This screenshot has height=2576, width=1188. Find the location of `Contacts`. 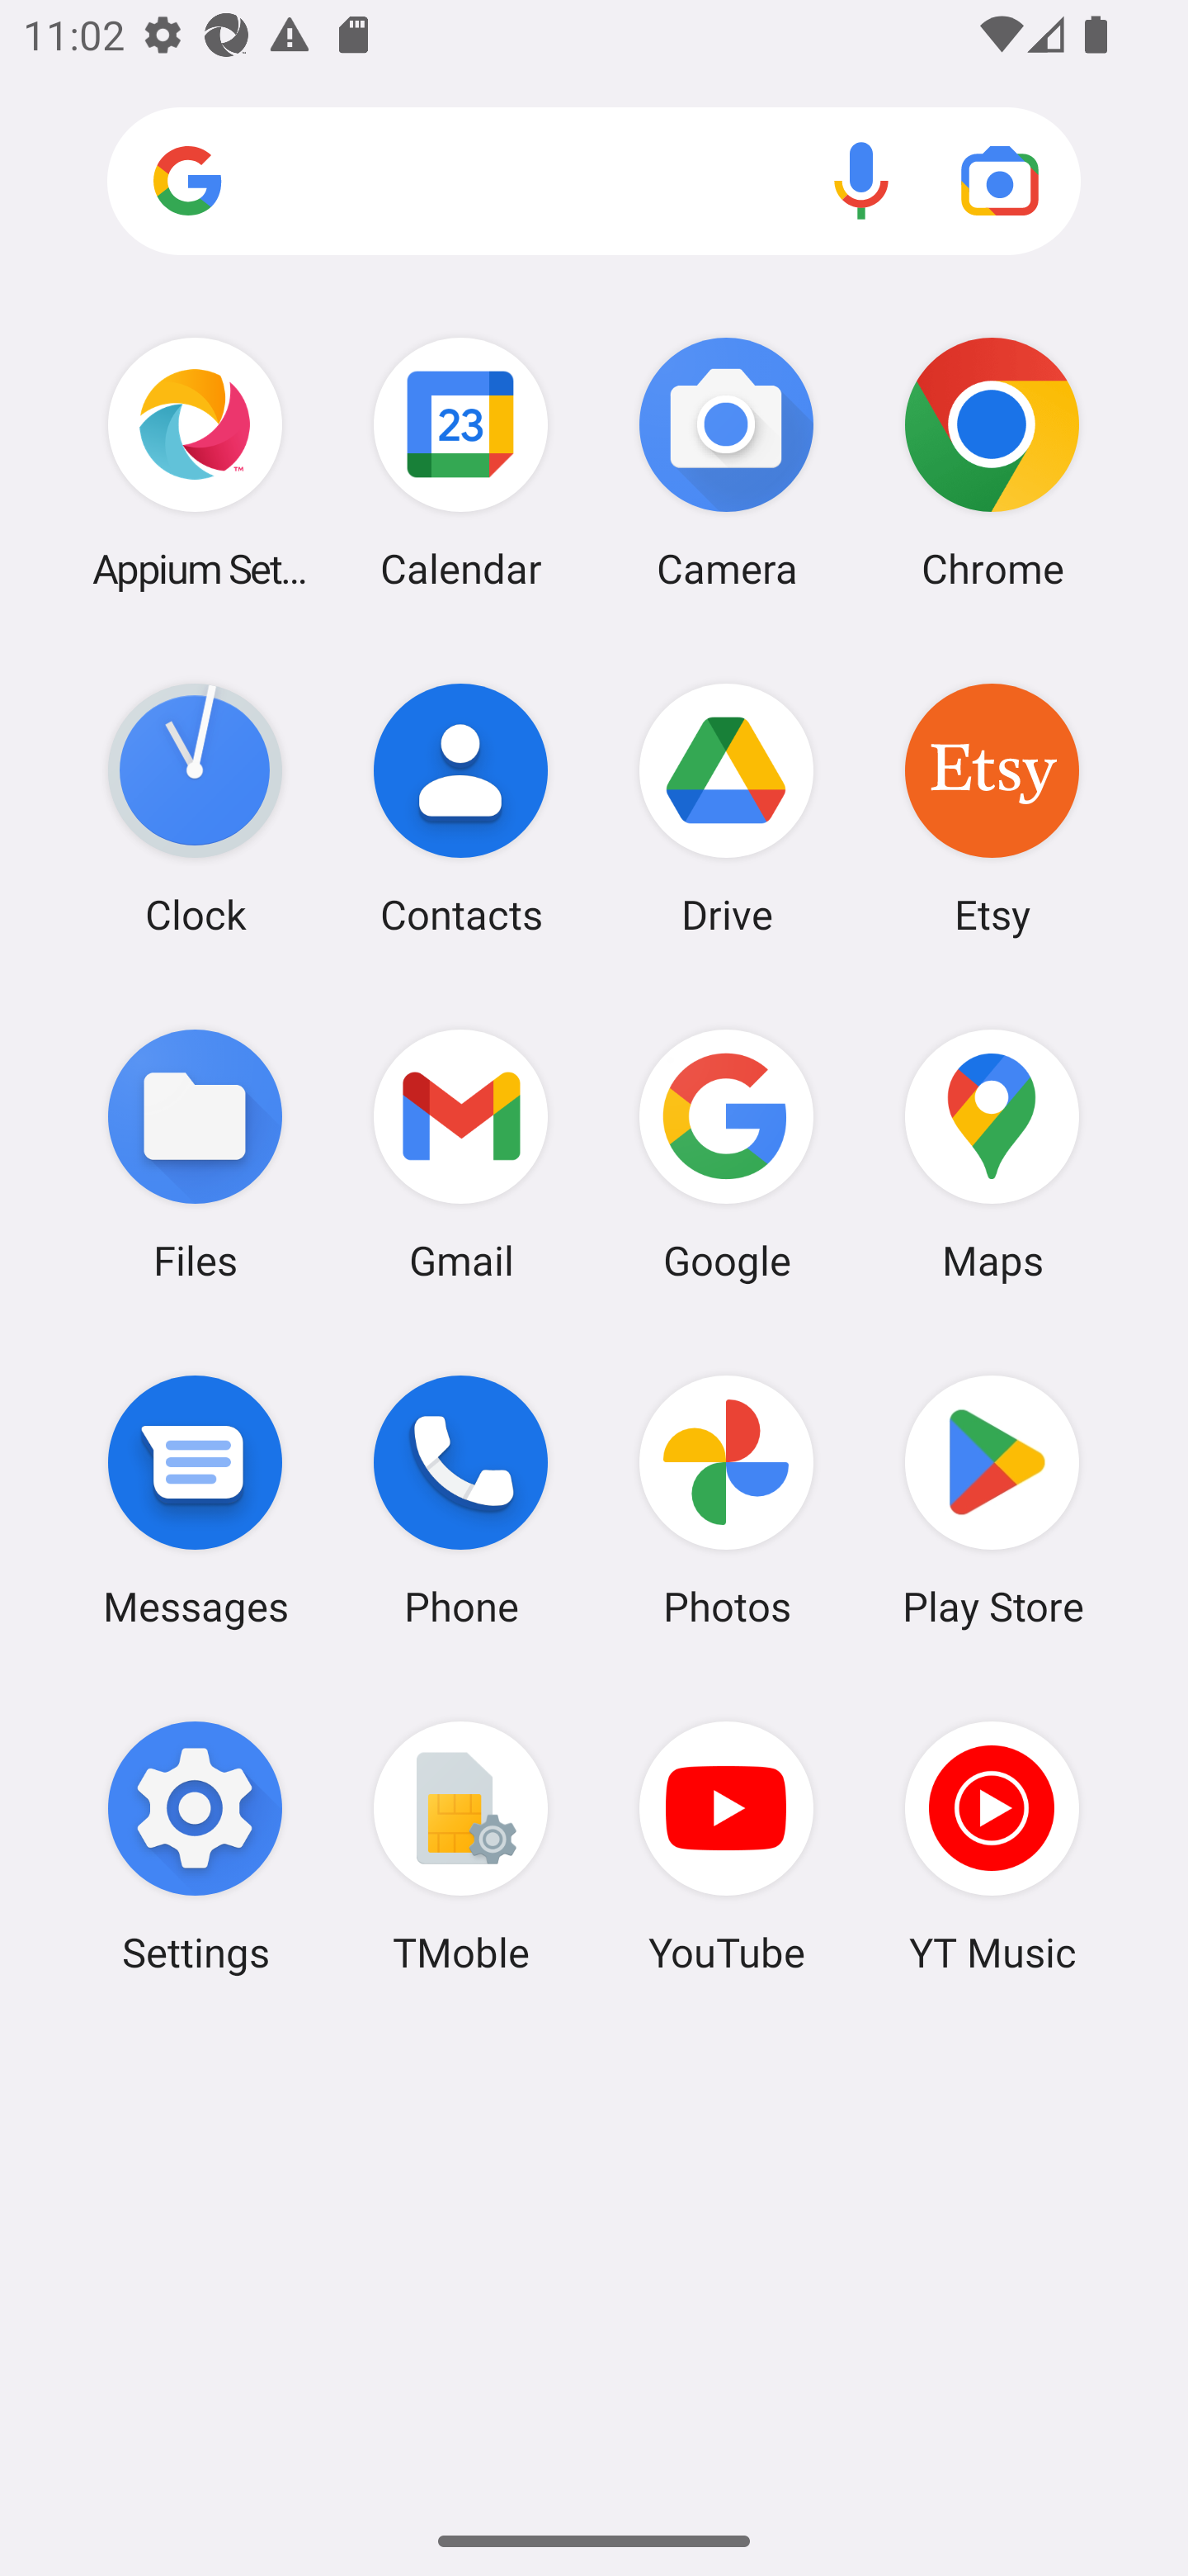

Contacts is located at coordinates (460, 808).